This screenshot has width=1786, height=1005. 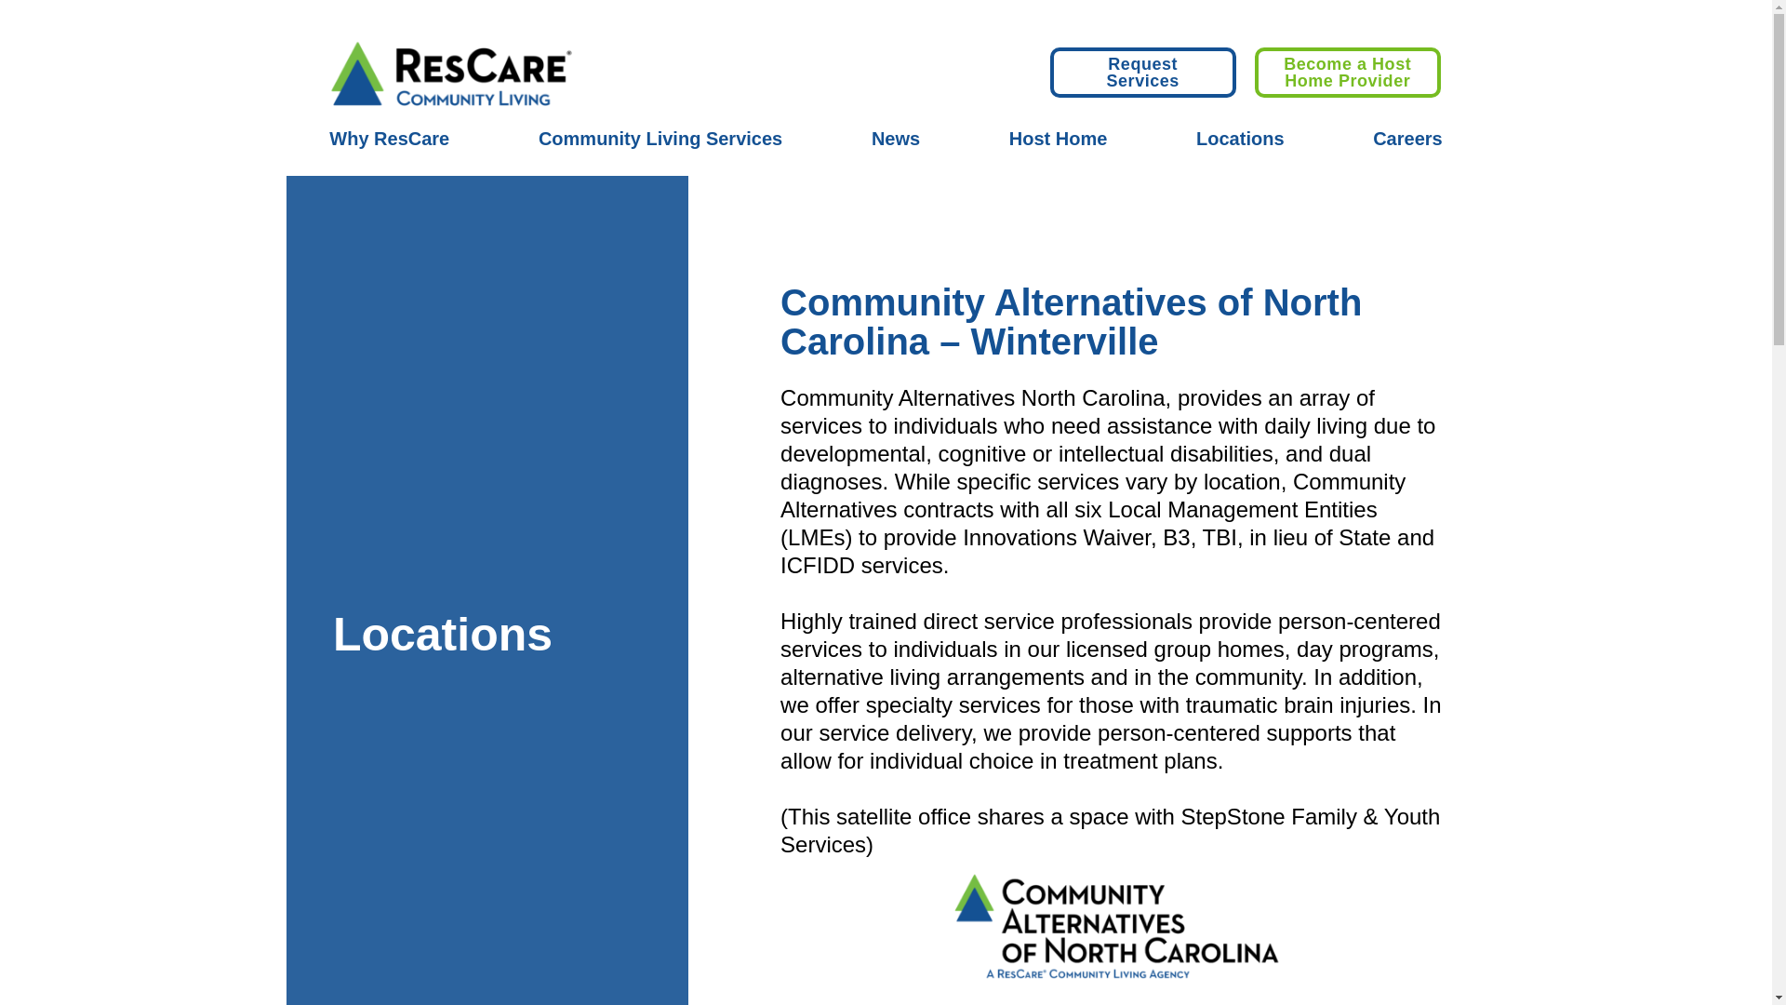 What do you see at coordinates (1348, 72) in the screenshot?
I see `Become a Host Home Provider` at bounding box center [1348, 72].